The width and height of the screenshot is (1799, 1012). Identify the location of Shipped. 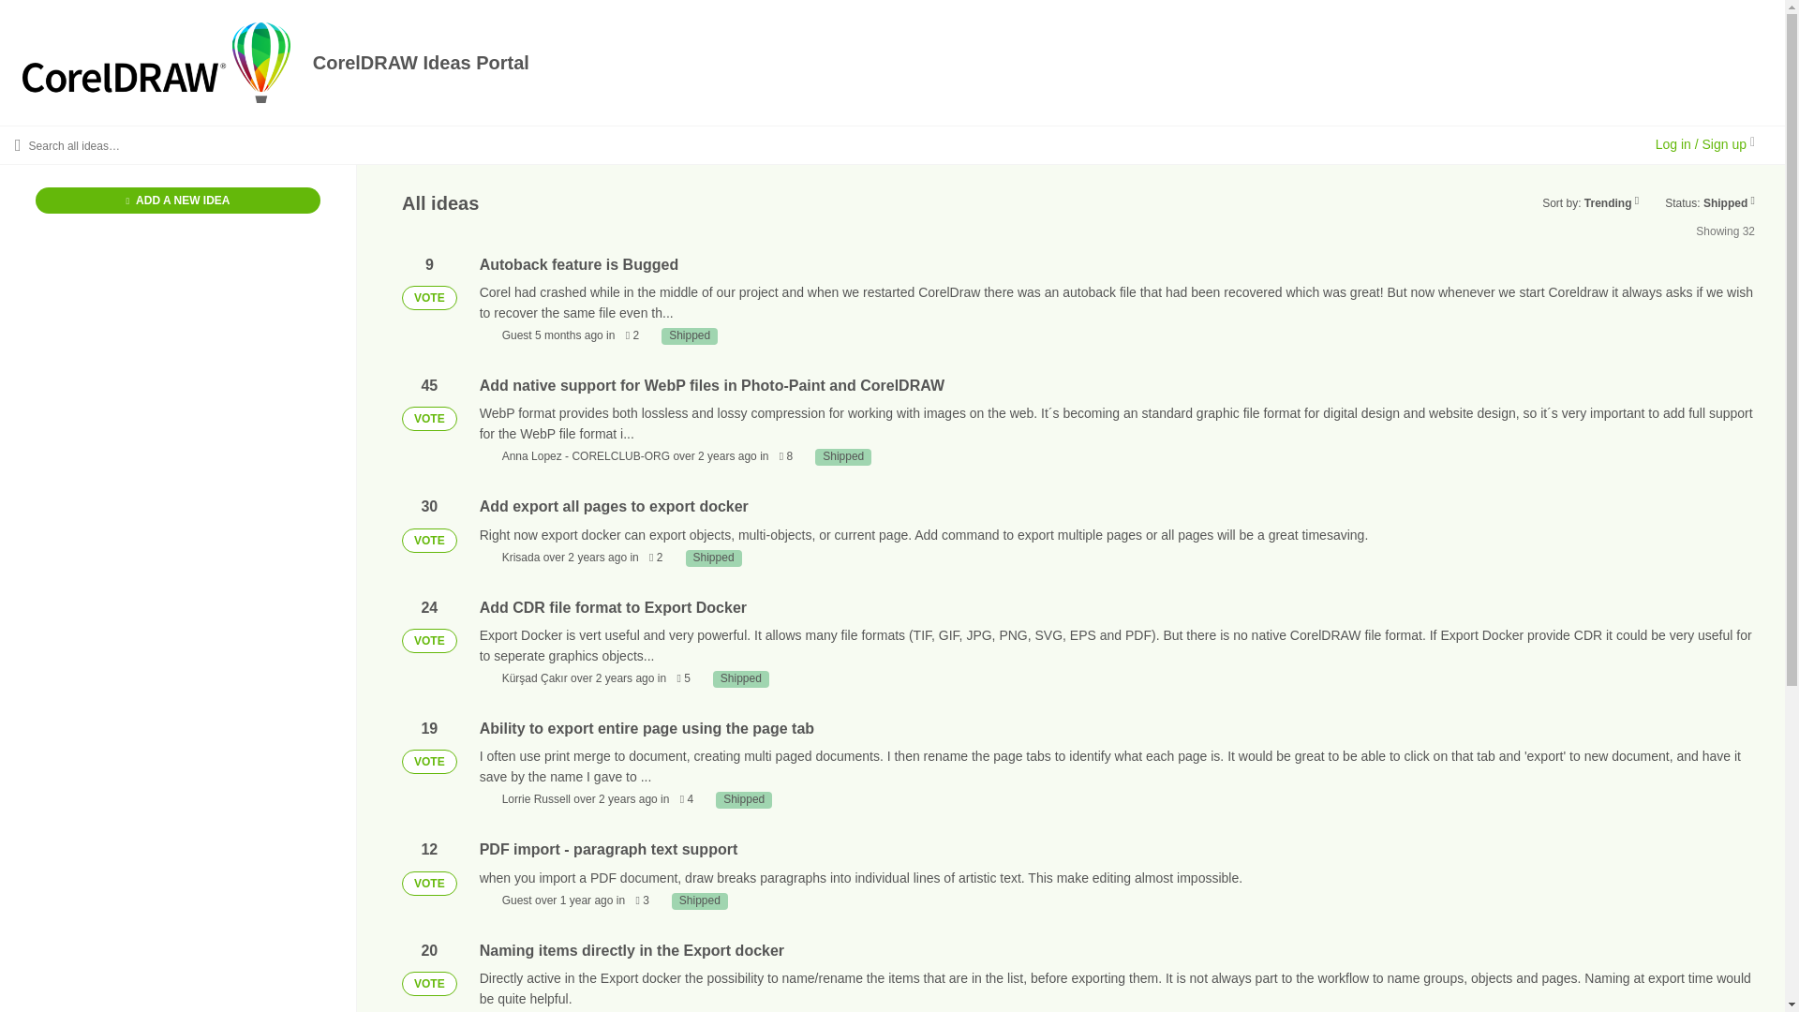
(690, 335).